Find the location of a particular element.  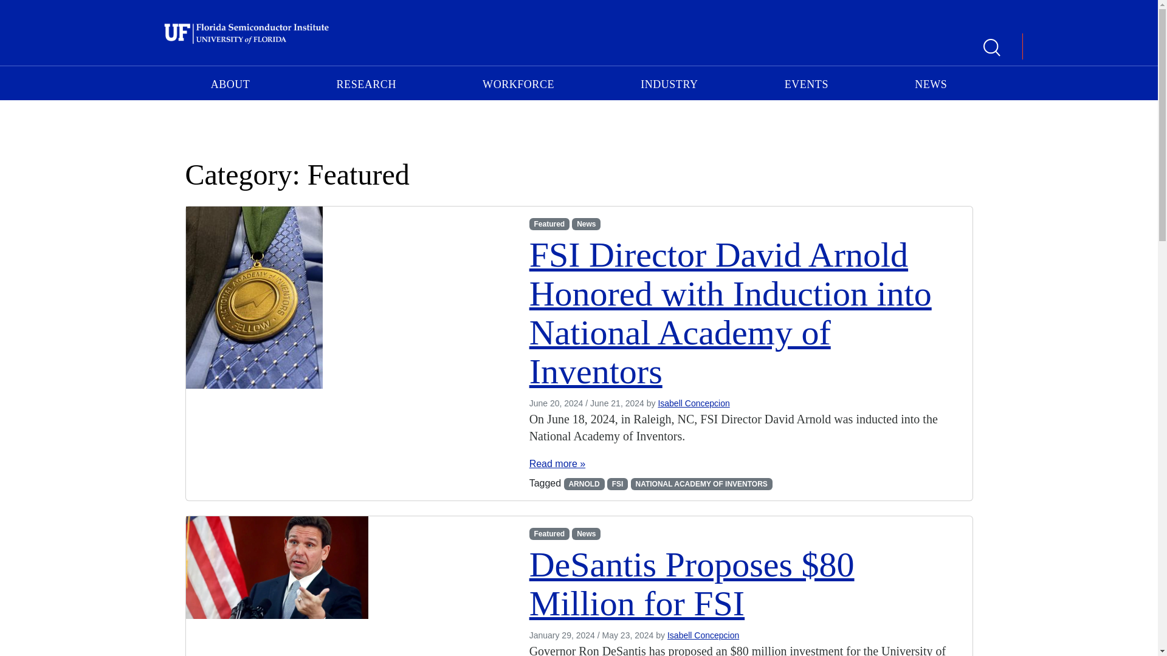

INDUSTRY is located at coordinates (669, 83).